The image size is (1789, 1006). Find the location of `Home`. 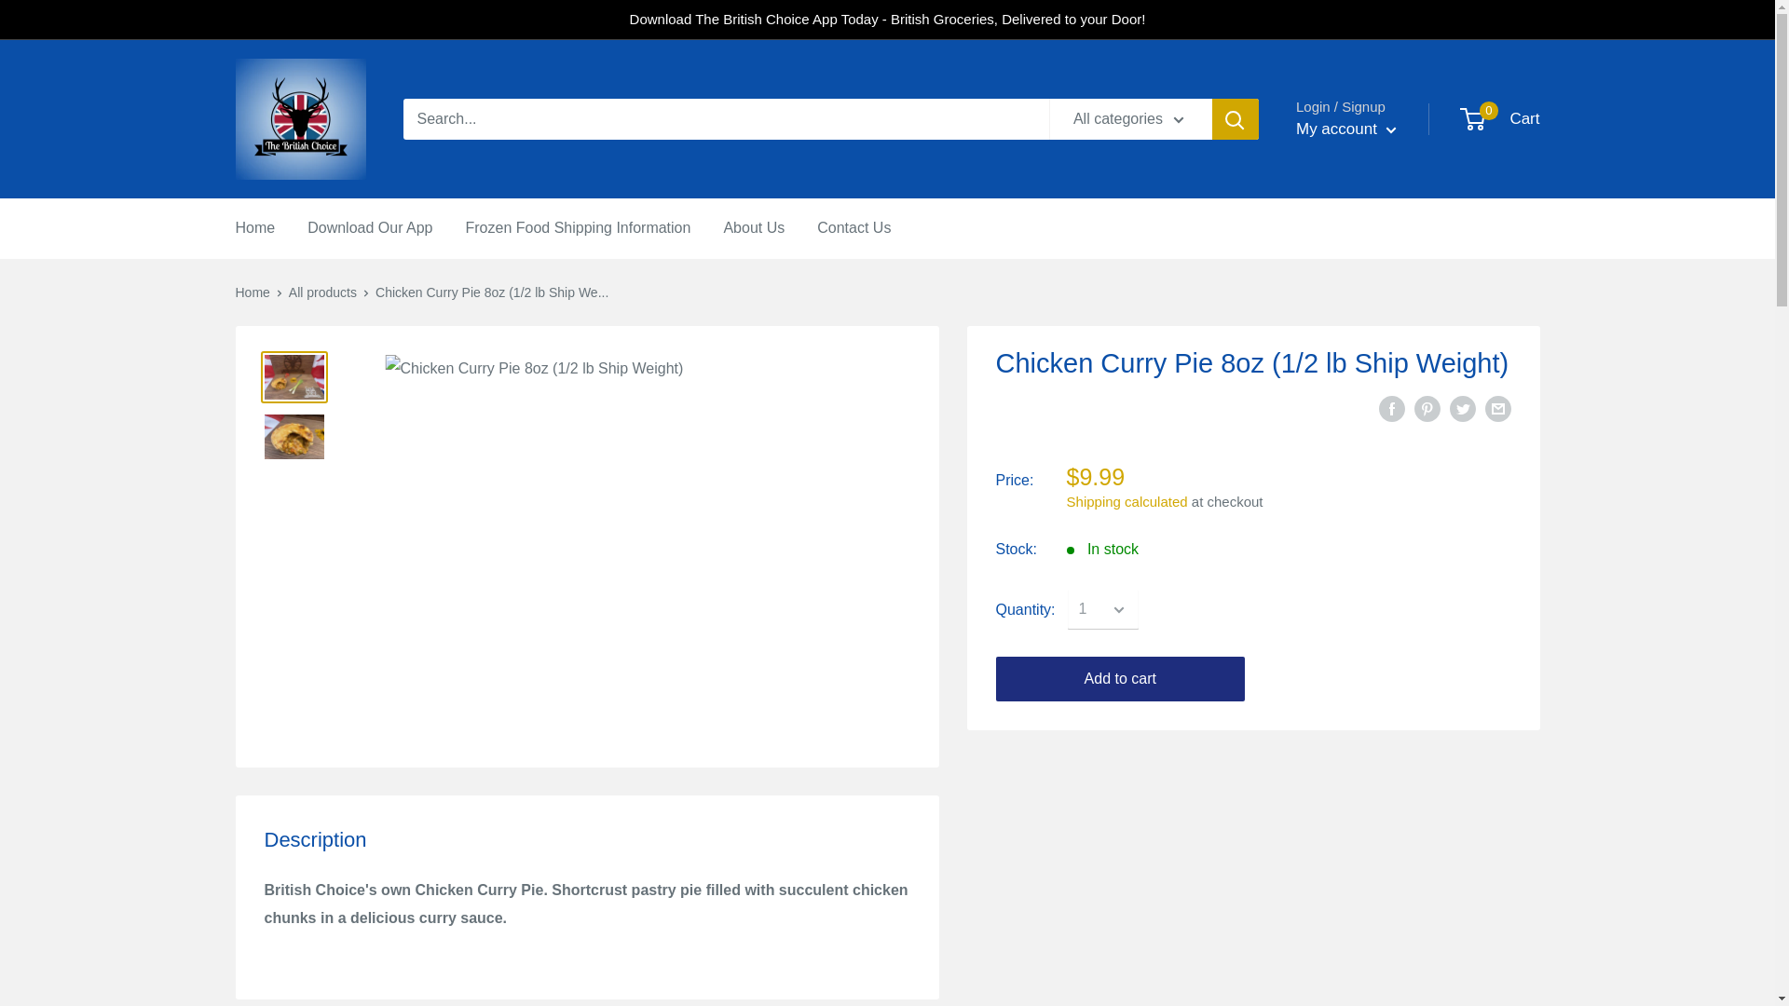

Home is located at coordinates (252, 292).